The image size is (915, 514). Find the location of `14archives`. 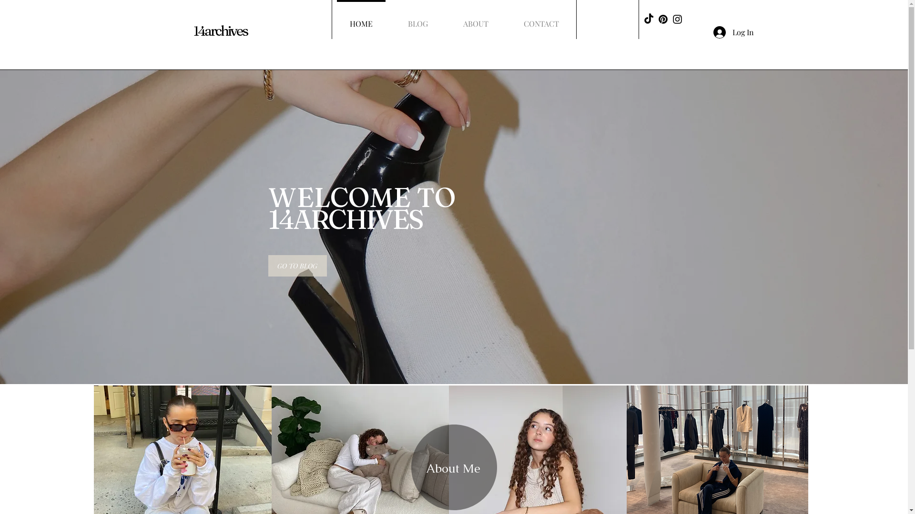

14archives is located at coordinates (221, 30).